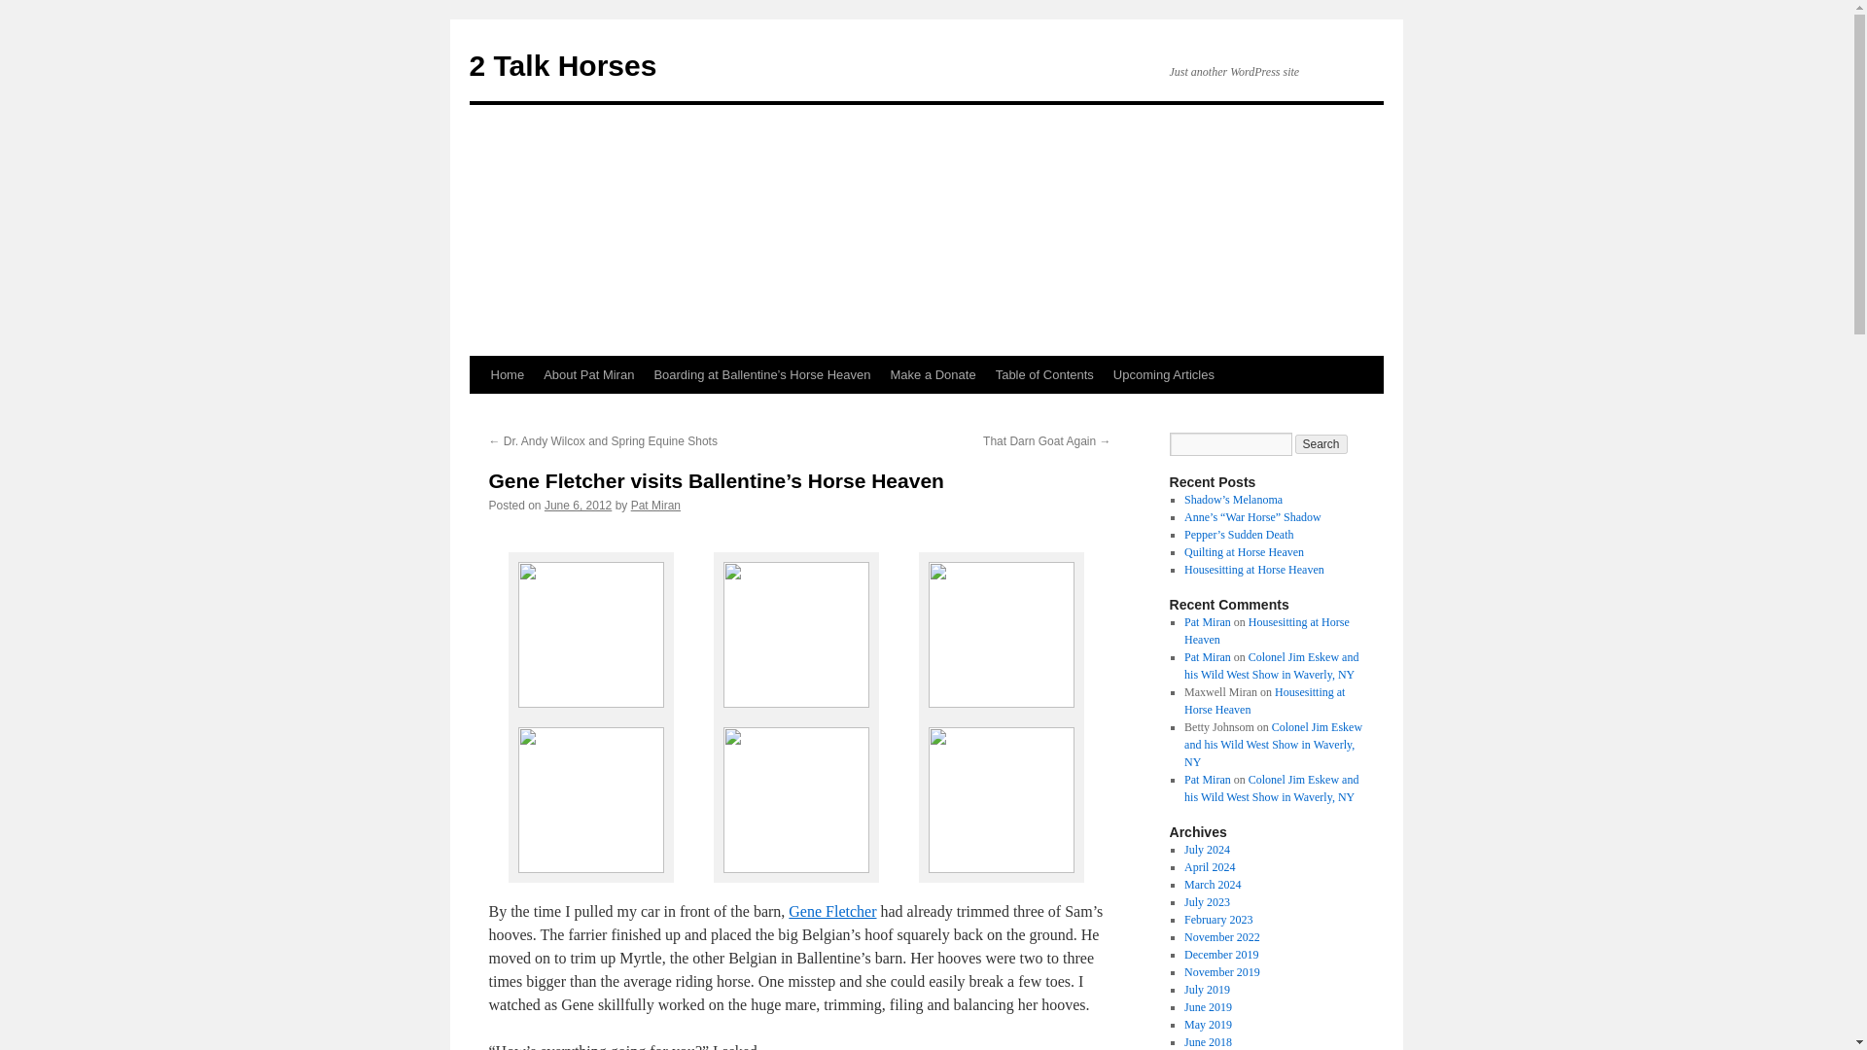  Describe the element at coordinates (562, 65) in the screenshot. I see `2 Talk Horses` at that location.